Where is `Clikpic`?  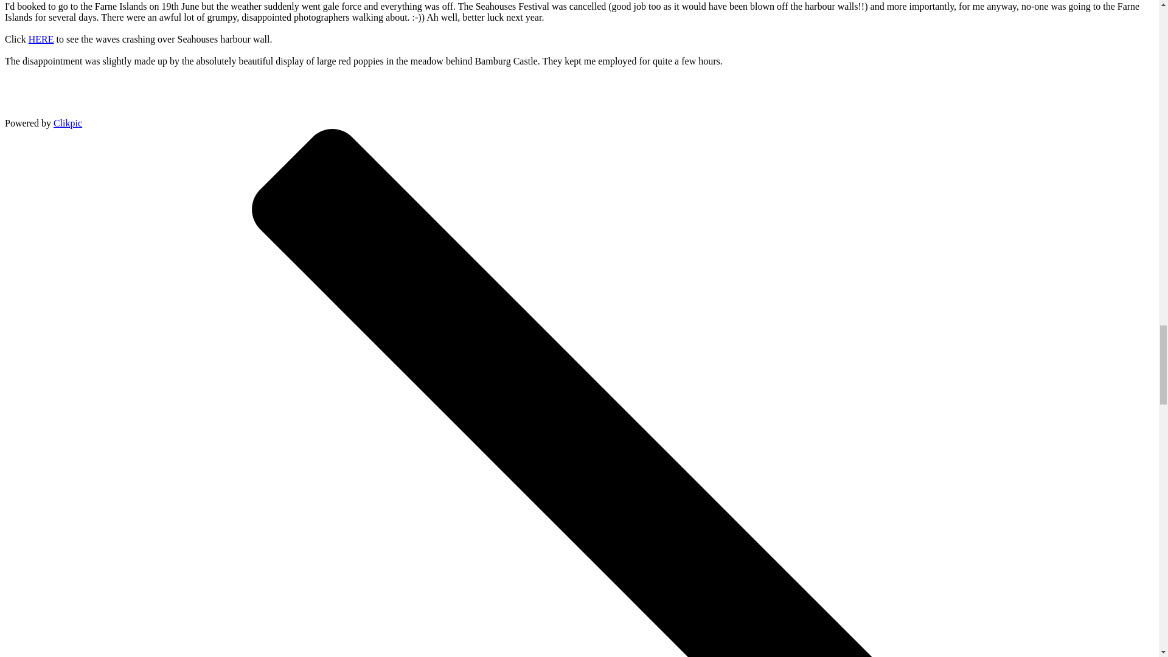 Clikpic is located at coordinates (68, 123).